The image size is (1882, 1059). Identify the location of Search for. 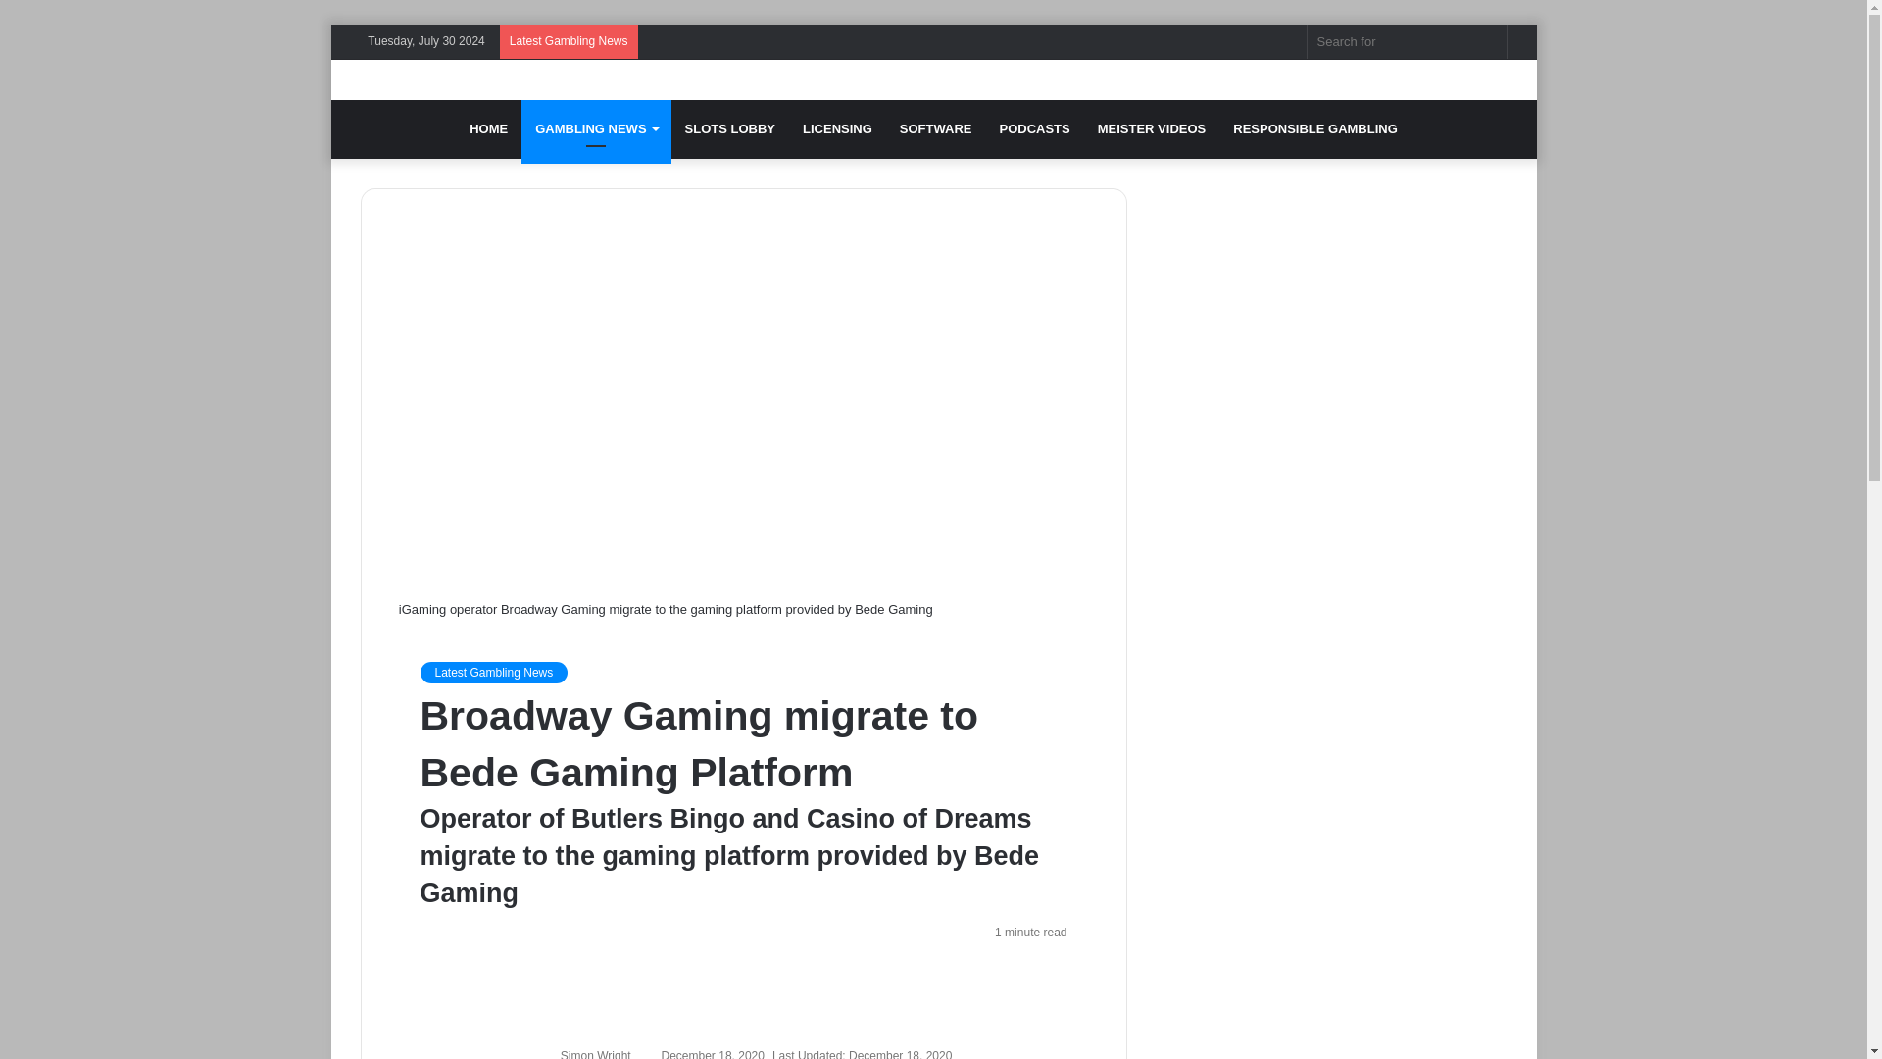
(1408, 41).